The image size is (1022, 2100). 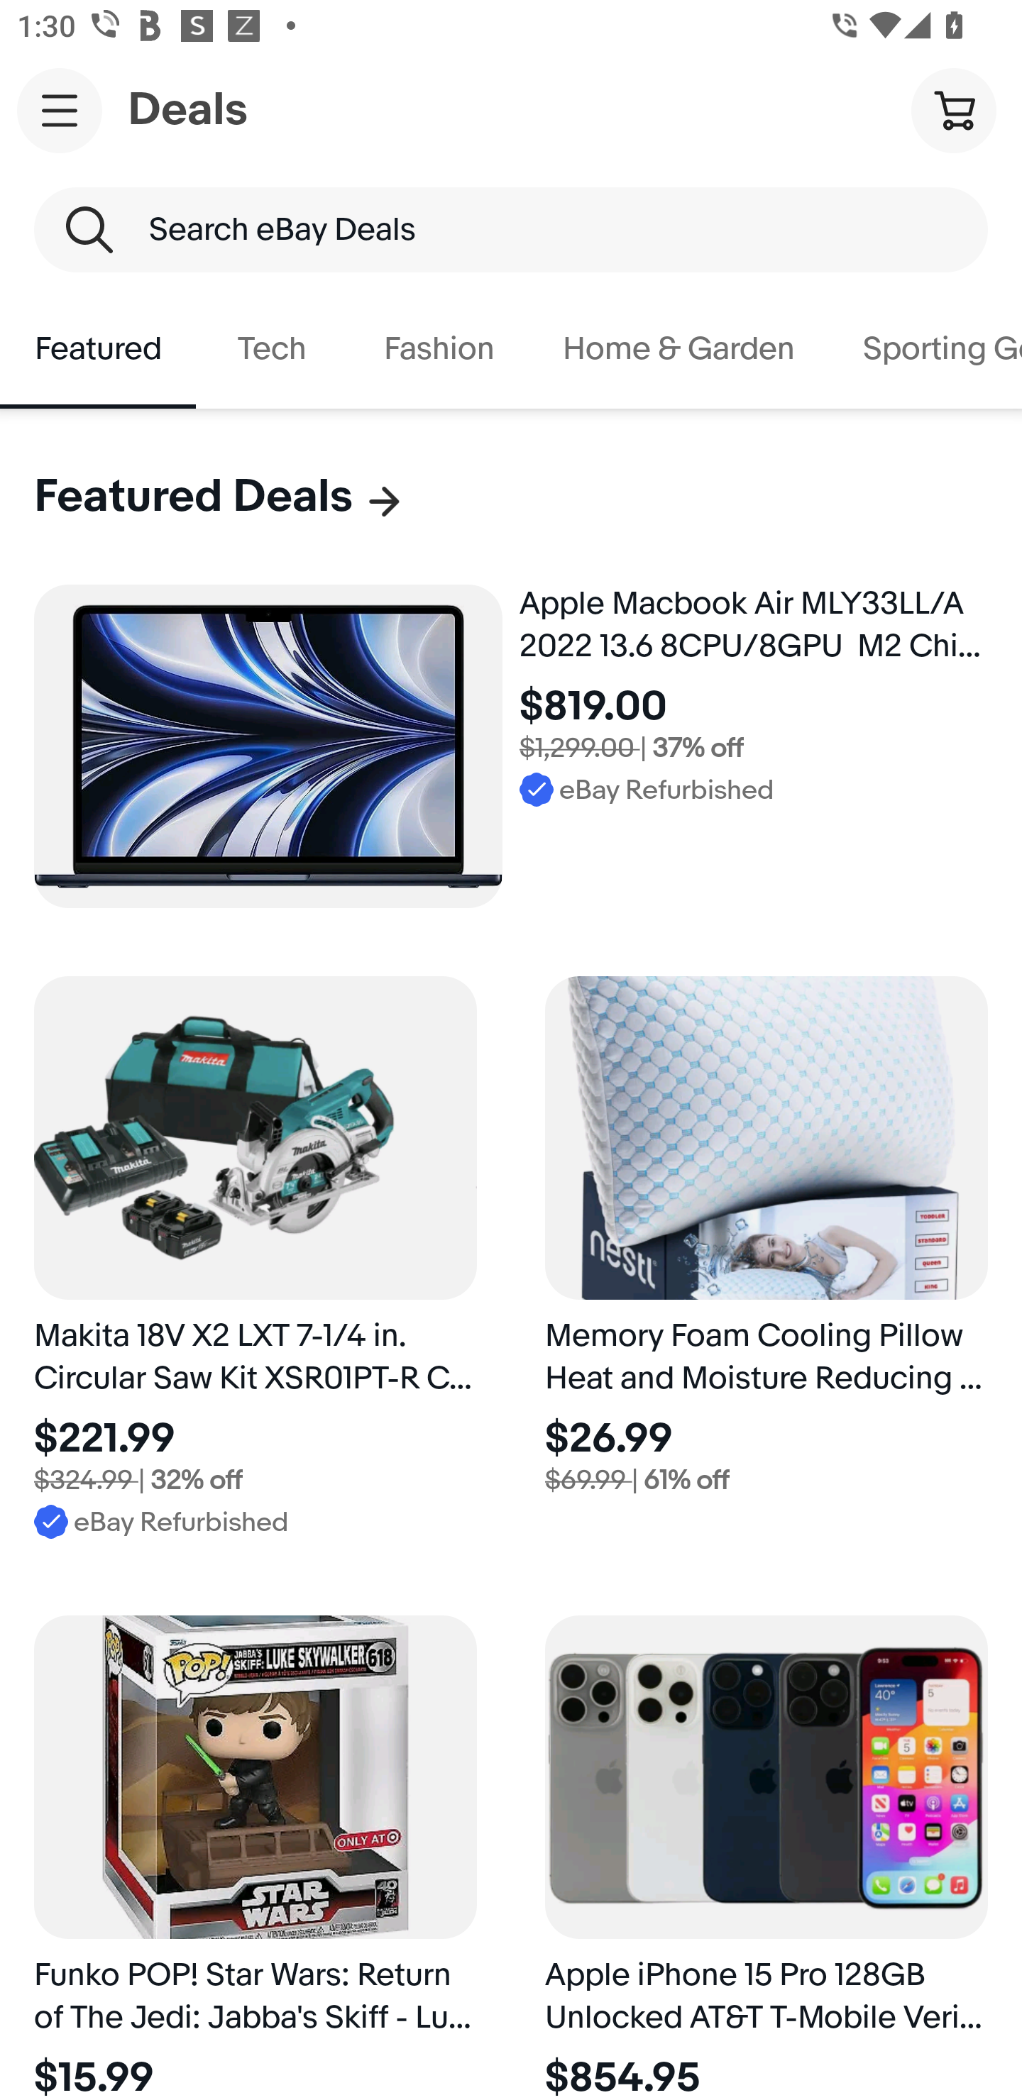 I want to click on Home & Garden. Button. 4 of 7. Home & Garden, so click(x=678, y=349).